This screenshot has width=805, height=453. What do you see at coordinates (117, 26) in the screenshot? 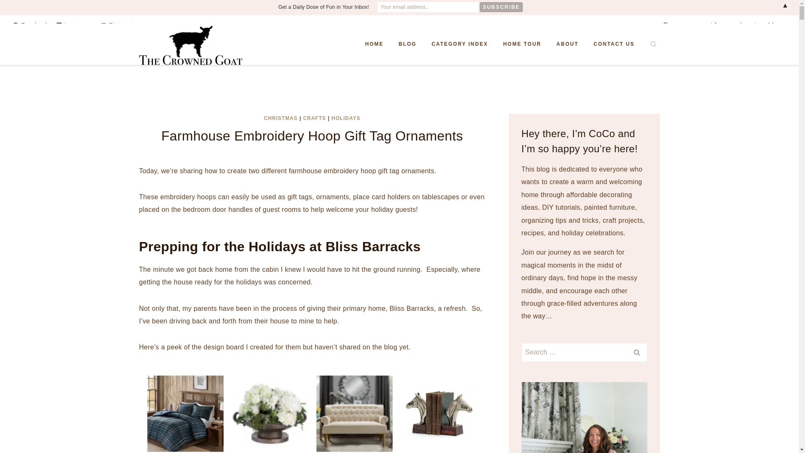
I see `Pinterest` at bounding box center [117, 26].